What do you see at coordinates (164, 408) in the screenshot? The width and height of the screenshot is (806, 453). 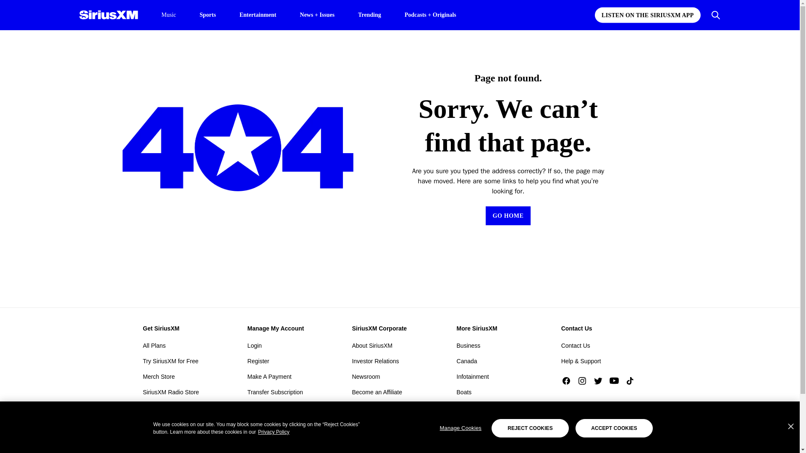 I see `Military Discount` at bounding box center [164, 408].